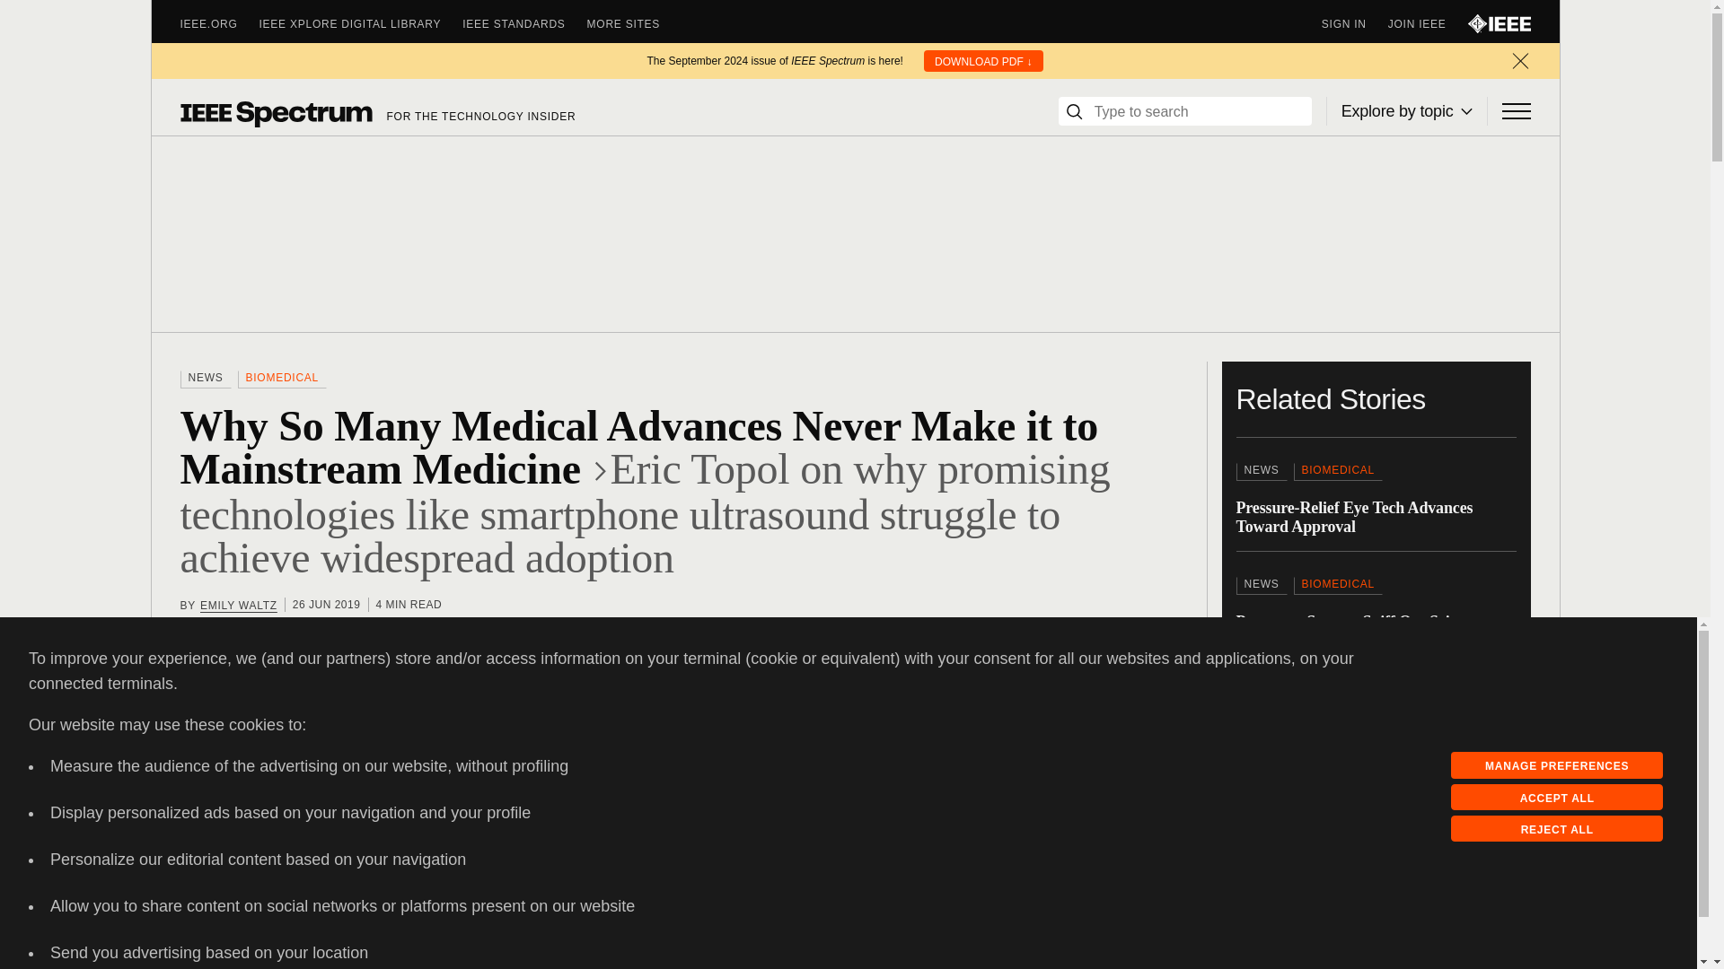 This screenshot has width=1724, height=969. Describe the element at coordinates (1557, 765) in the screenshot. I see `MANAGE PREFERENCES` at that location.